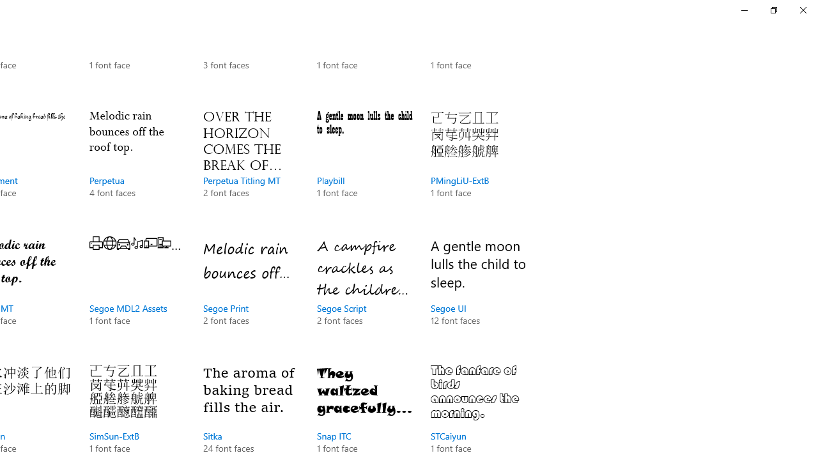  I want to click on Playbill, 1 font face, so click(364, 166).